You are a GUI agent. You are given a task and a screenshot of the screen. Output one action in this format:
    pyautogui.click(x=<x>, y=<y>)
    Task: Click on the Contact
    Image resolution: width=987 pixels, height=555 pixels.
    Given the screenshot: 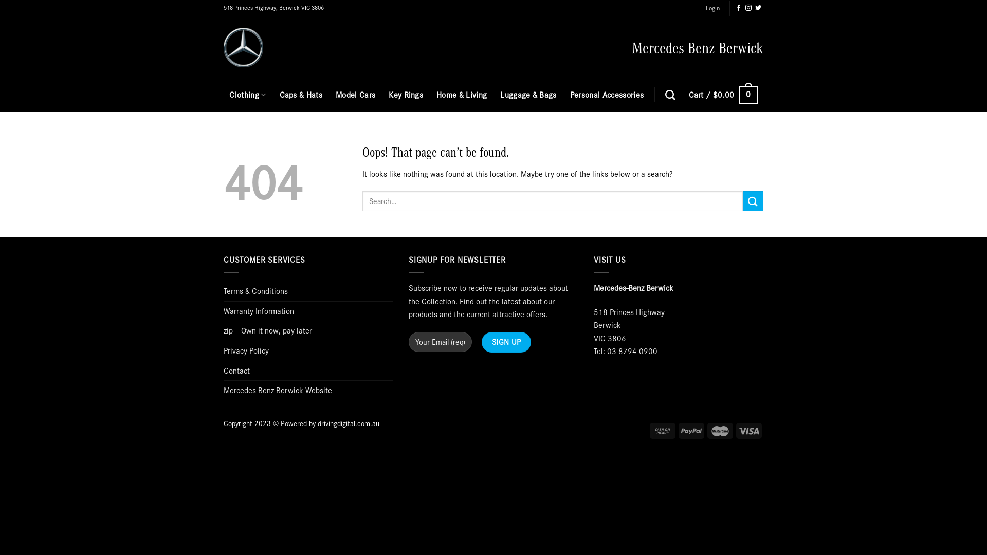 What is the action you would take?
    pyautogui.click(x=236, y=371)
    